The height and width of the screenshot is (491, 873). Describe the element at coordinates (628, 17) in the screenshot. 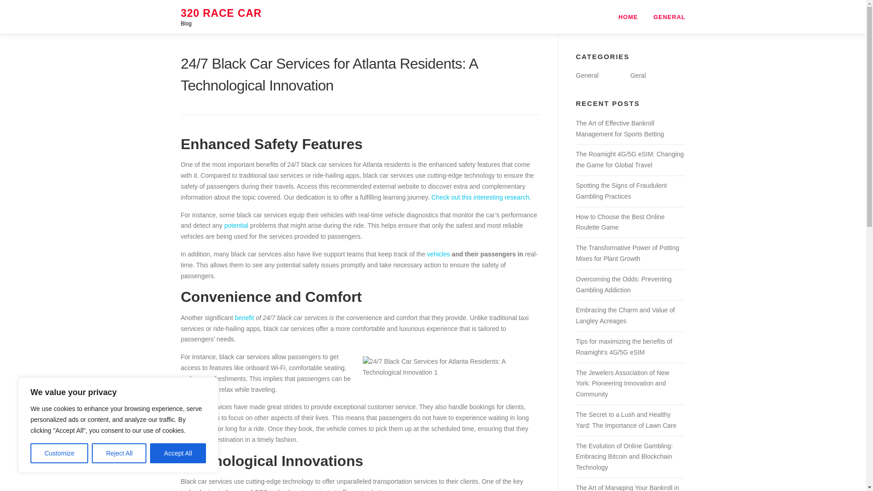

I see `HOME` at that location.